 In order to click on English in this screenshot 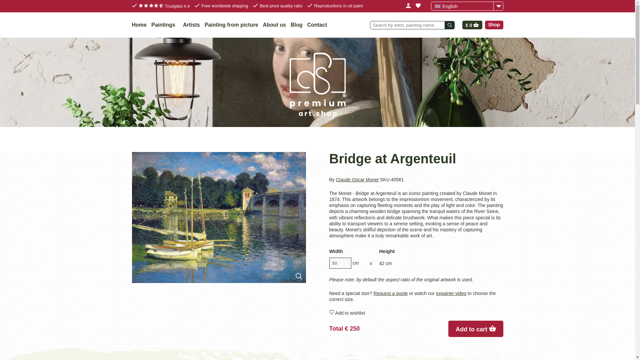, I will do `click(467, 6)`.